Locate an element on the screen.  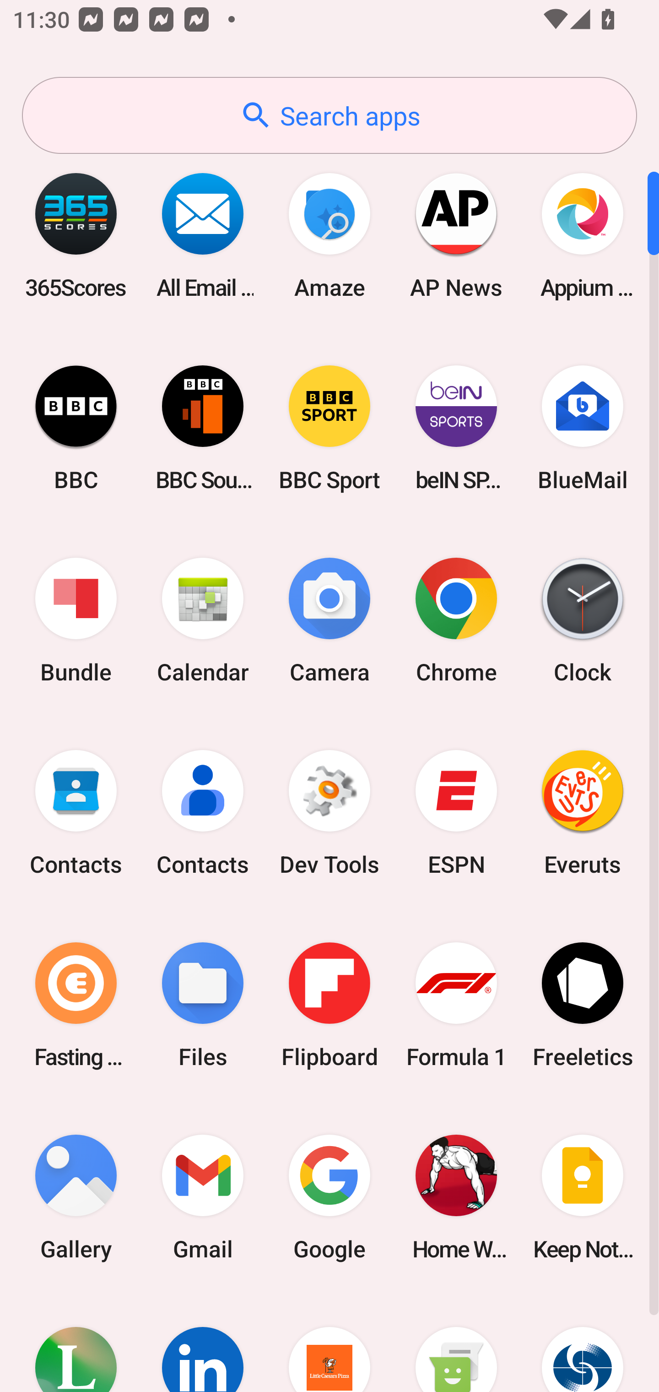
Everuts is located at coordinates (583, 813).